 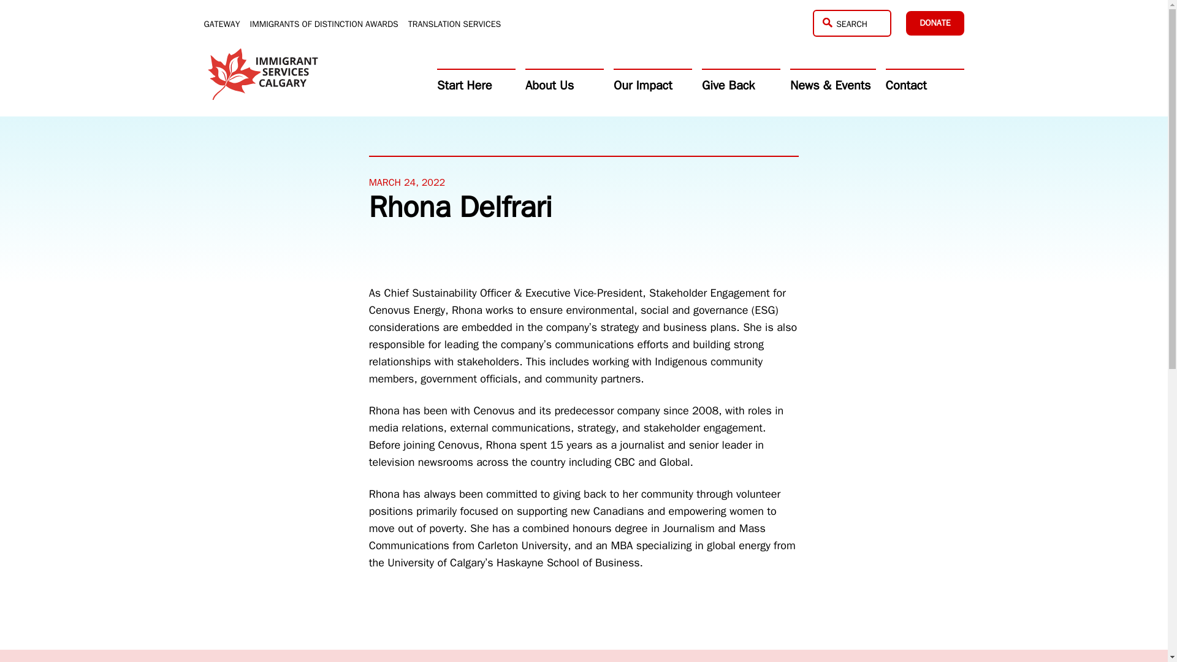 I want to click on TRANSLATION SERVICES, so click(x=455, y=25).